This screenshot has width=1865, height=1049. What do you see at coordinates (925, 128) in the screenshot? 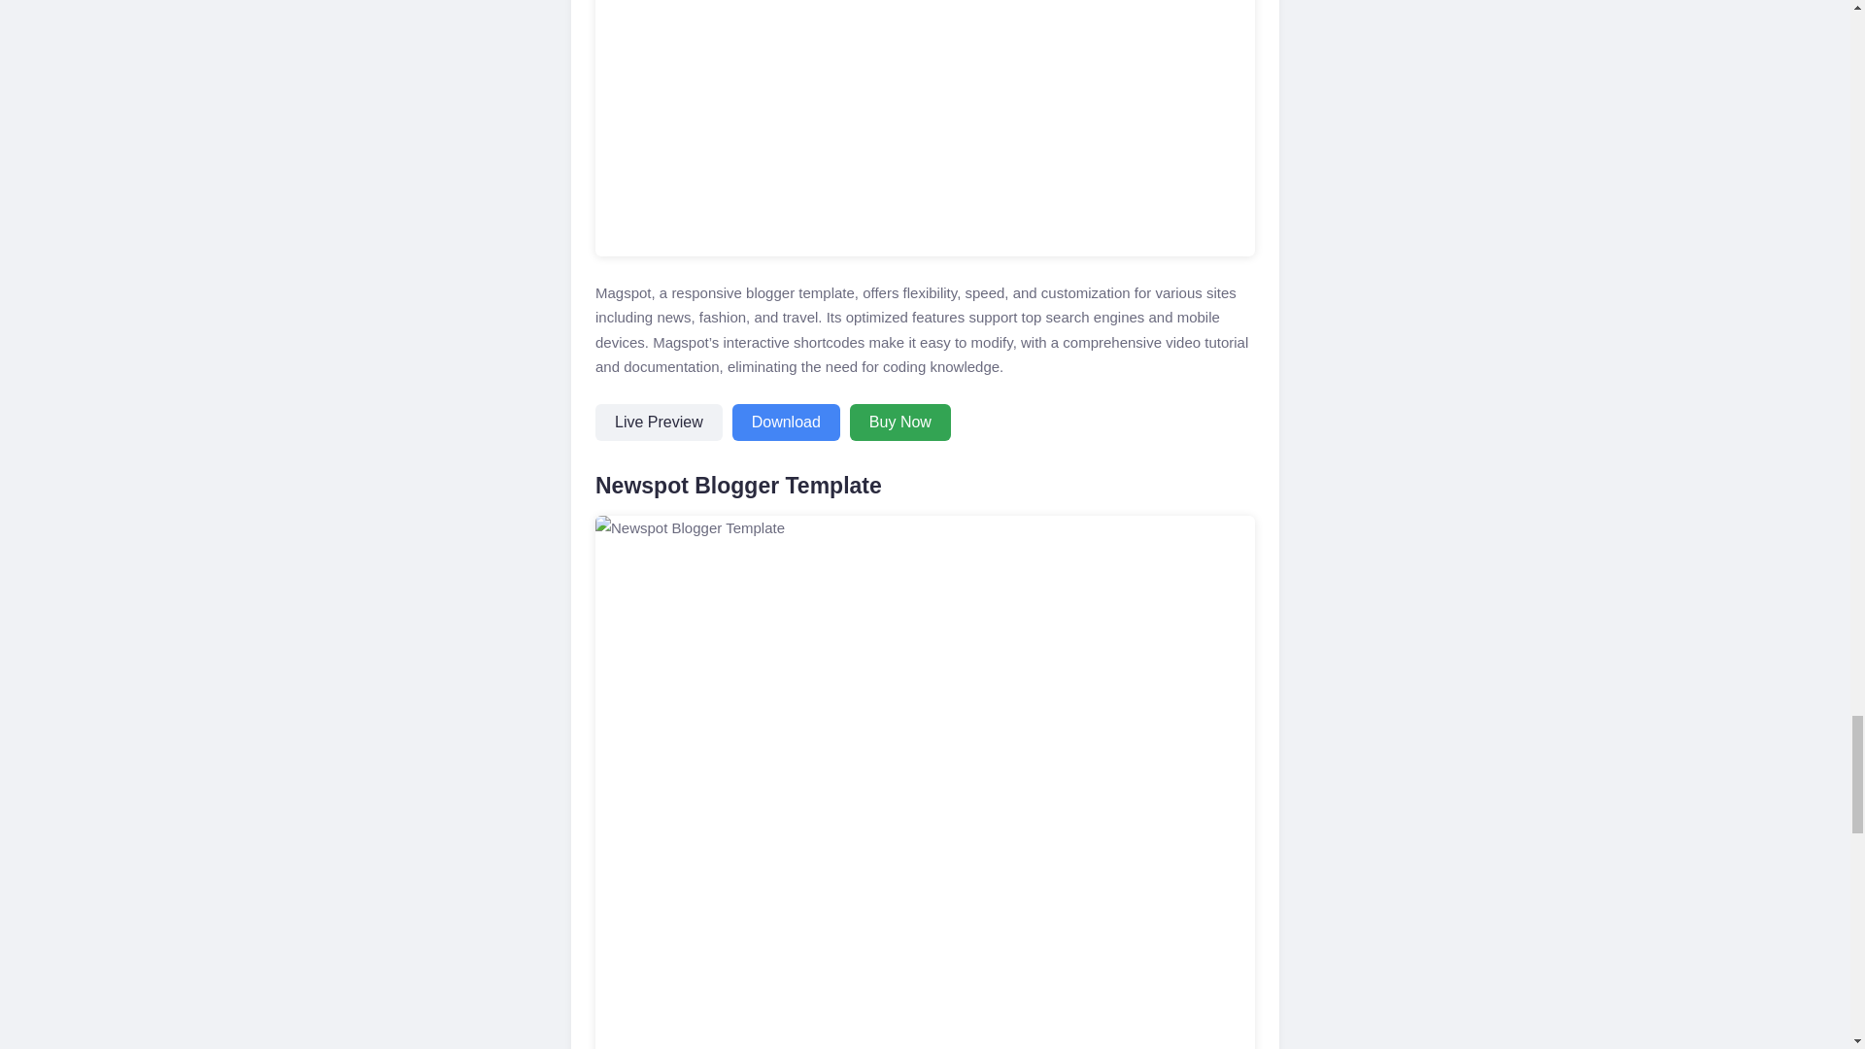
I see `Magspot Blogger Template` at bounding box center [925, 128].